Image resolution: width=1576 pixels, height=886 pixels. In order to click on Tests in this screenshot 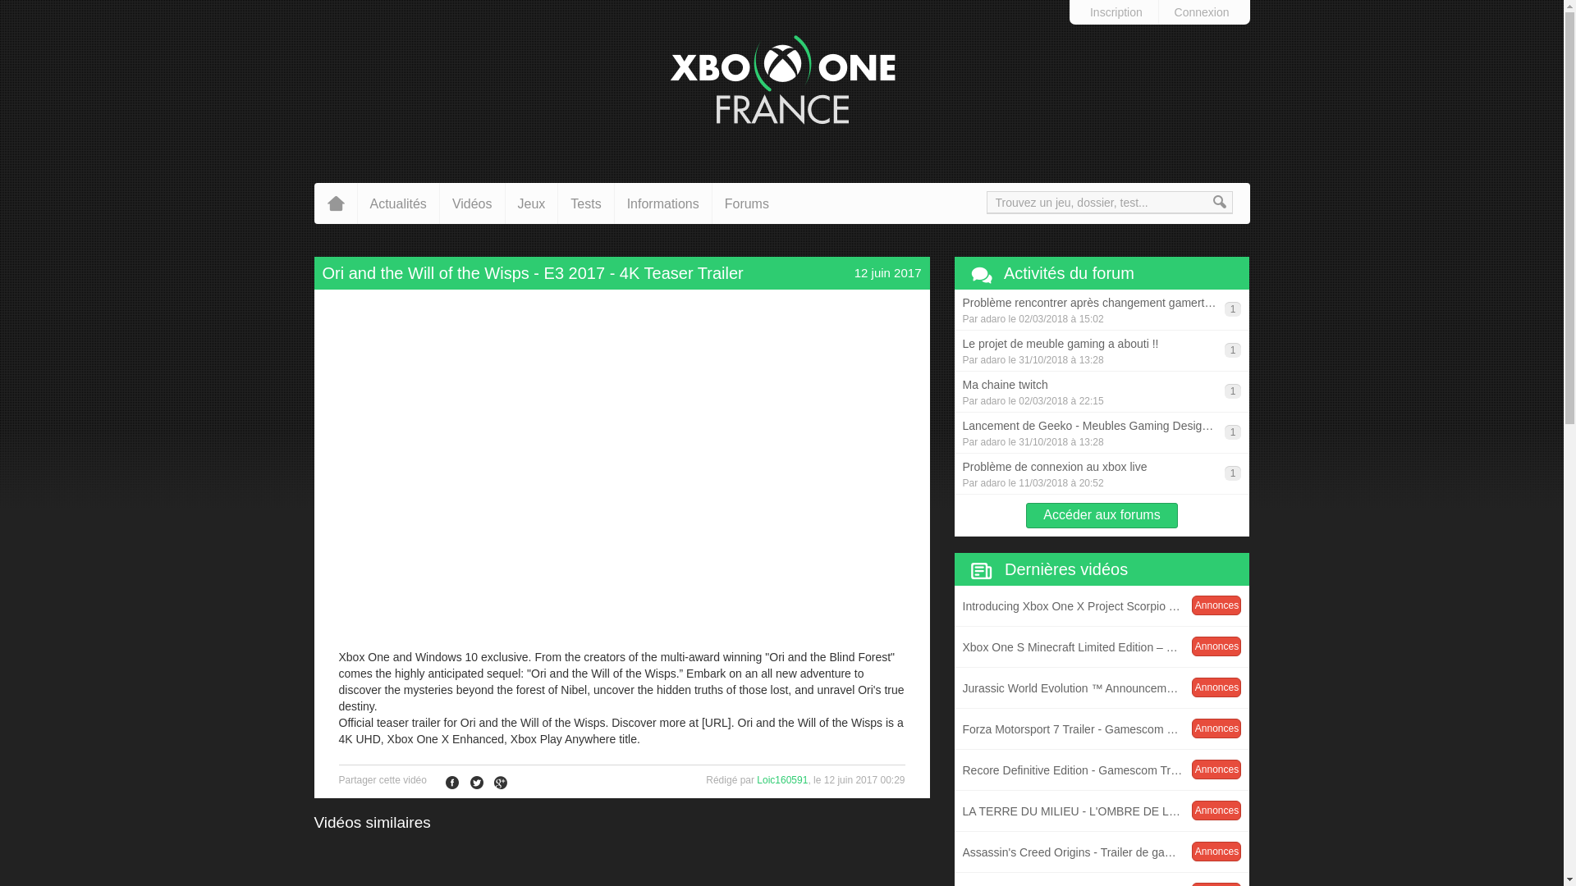, I will do `click(584, 203)`.